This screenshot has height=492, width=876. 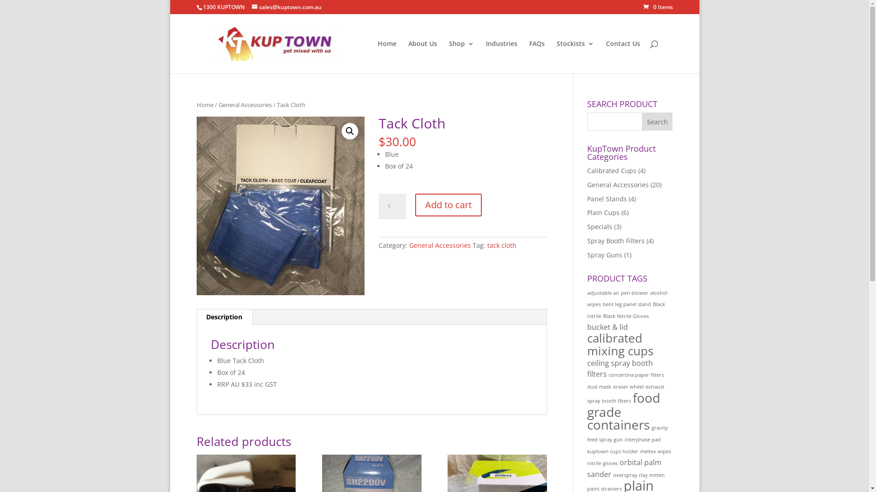 I want to click on Spray Booth Filters, so click(x=616, y=241).